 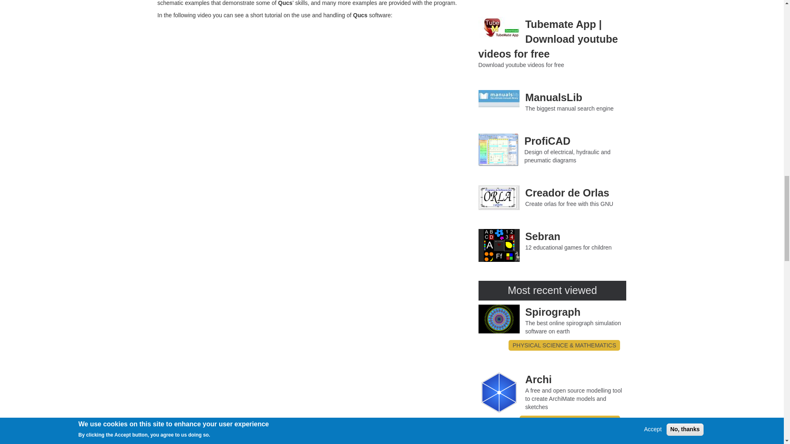 I want to click on ProfiCAD bananasoft.com, so click(x=498, y=150).